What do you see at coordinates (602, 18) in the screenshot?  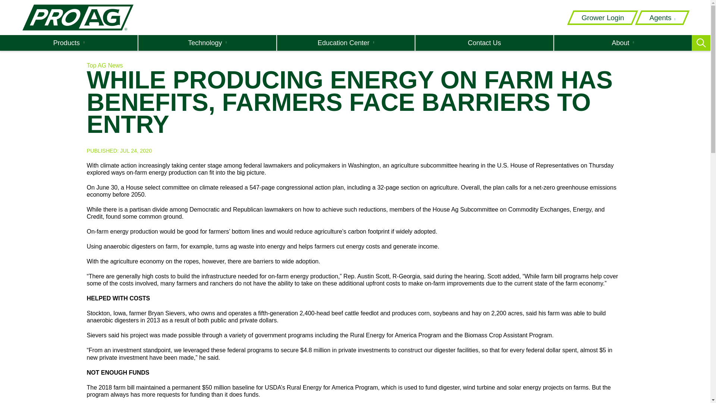 I see `Grower Login` at bounding box center [602, 18].